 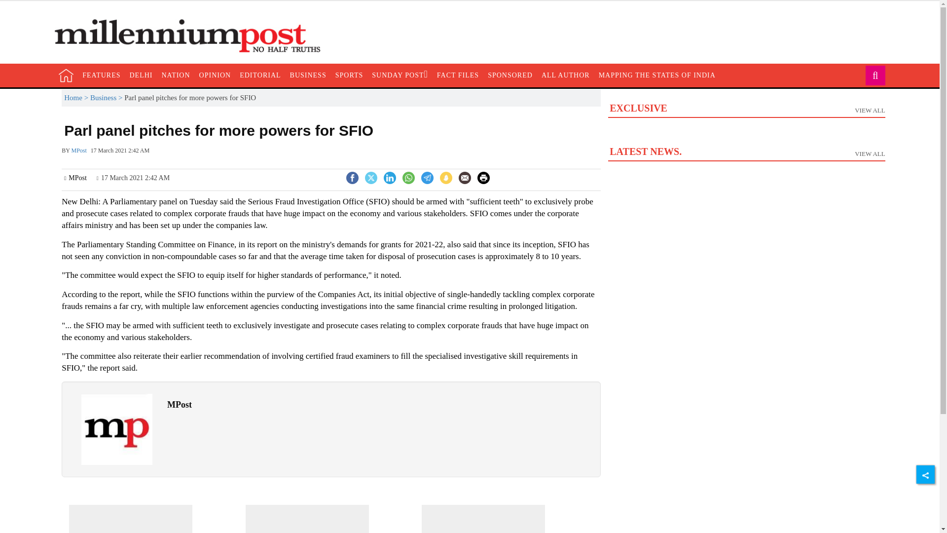 What do you see at coordinates (483, 178) in the screenshot?
I see `print` at bounding box center [483, 178].